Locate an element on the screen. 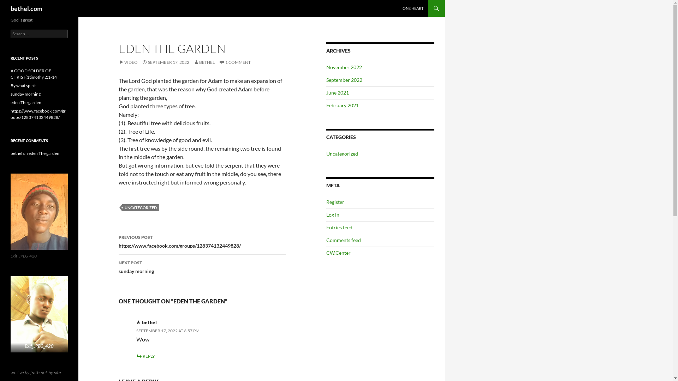 Image resolution: width=678 pixels, height=381 pixels. VIDEO is located at coordinates (128, 62).